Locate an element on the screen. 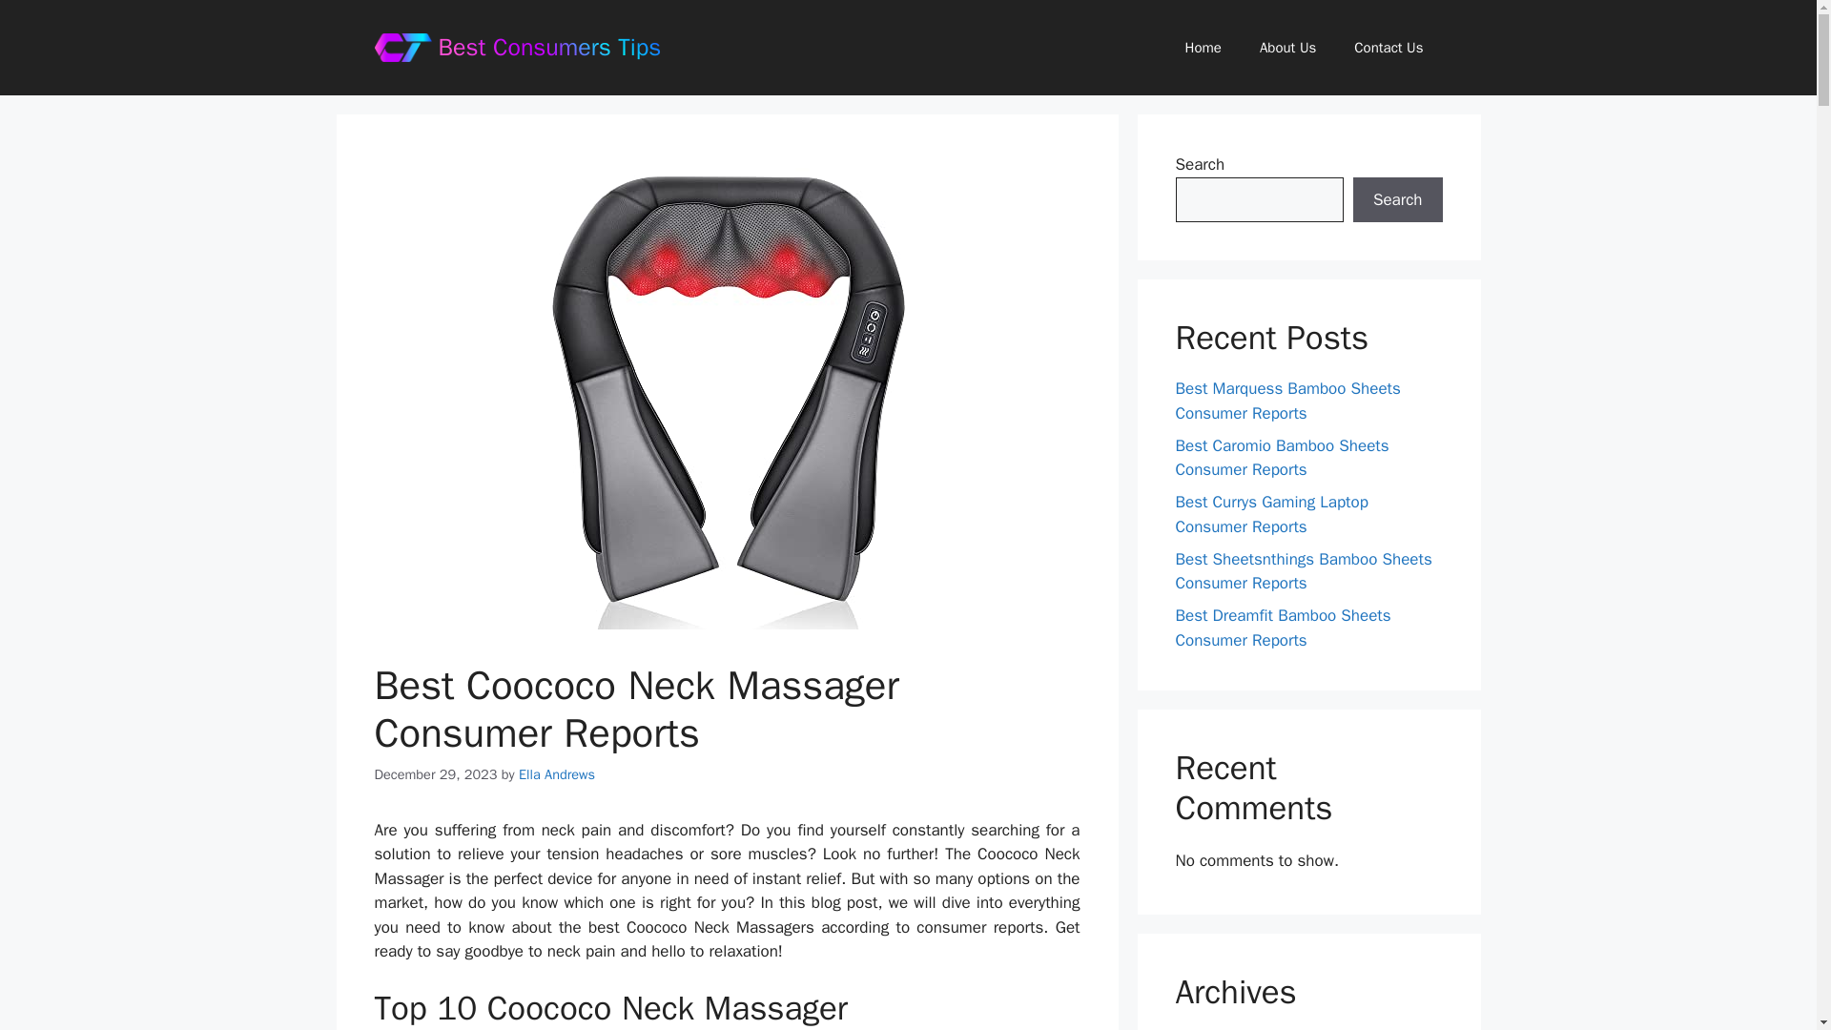 The image size is (1831, 1030). Best Consumers Tips is located at coordinates (549, 46).